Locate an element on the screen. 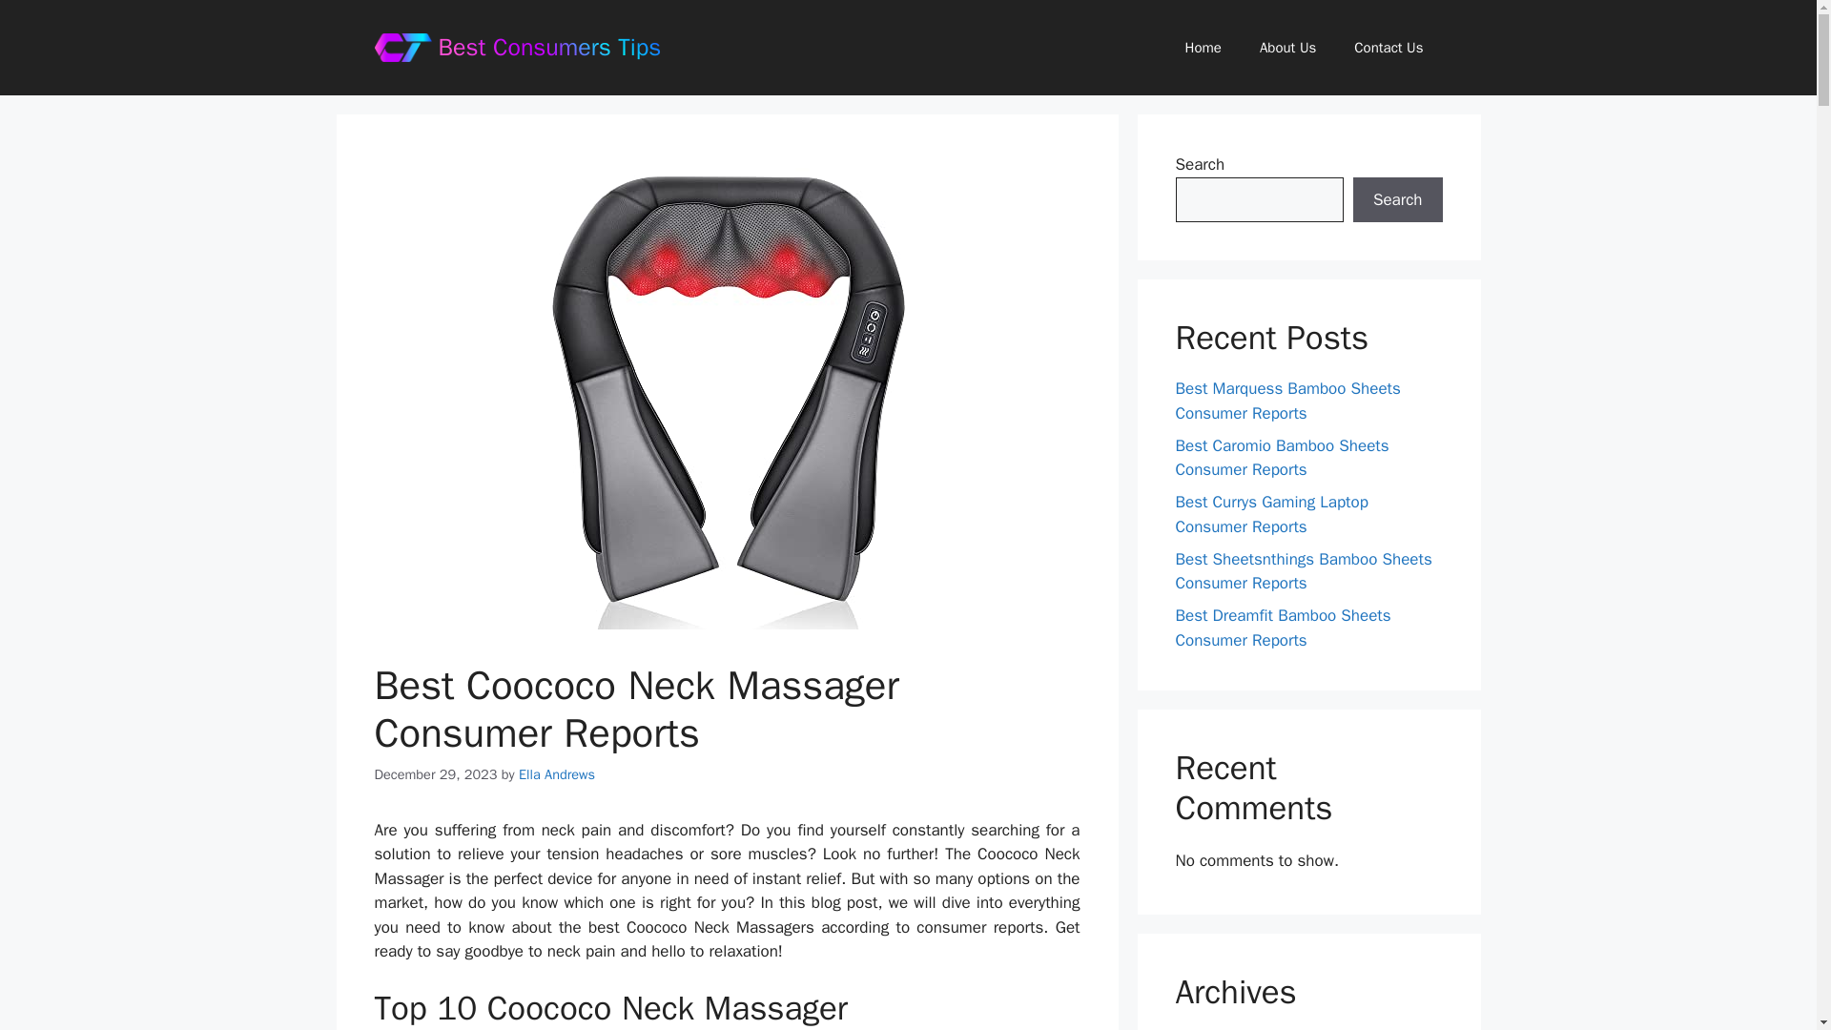 The image size is (1831, 1030). Best Consumers Tips is located at coordinates (549, 46).